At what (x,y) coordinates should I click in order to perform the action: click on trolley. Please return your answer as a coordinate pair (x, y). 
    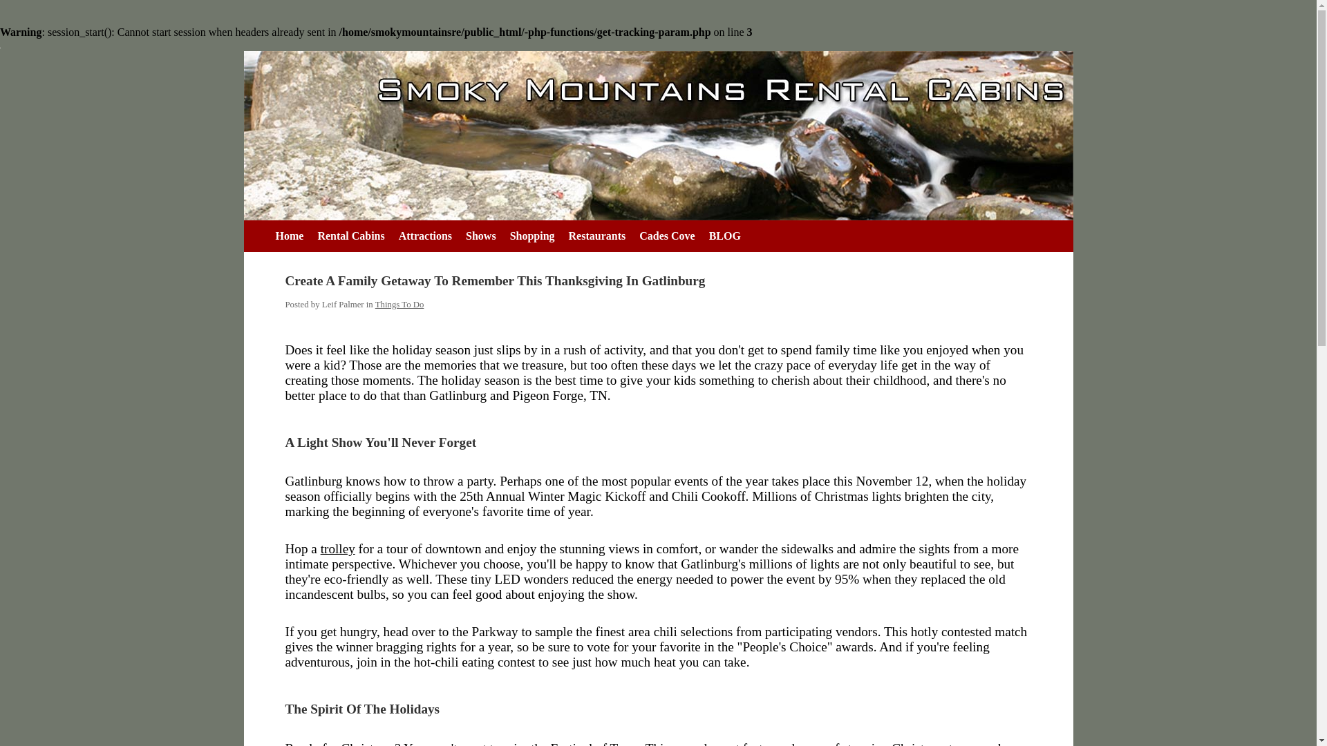
    Looking at the image, I should click on (338, 548).